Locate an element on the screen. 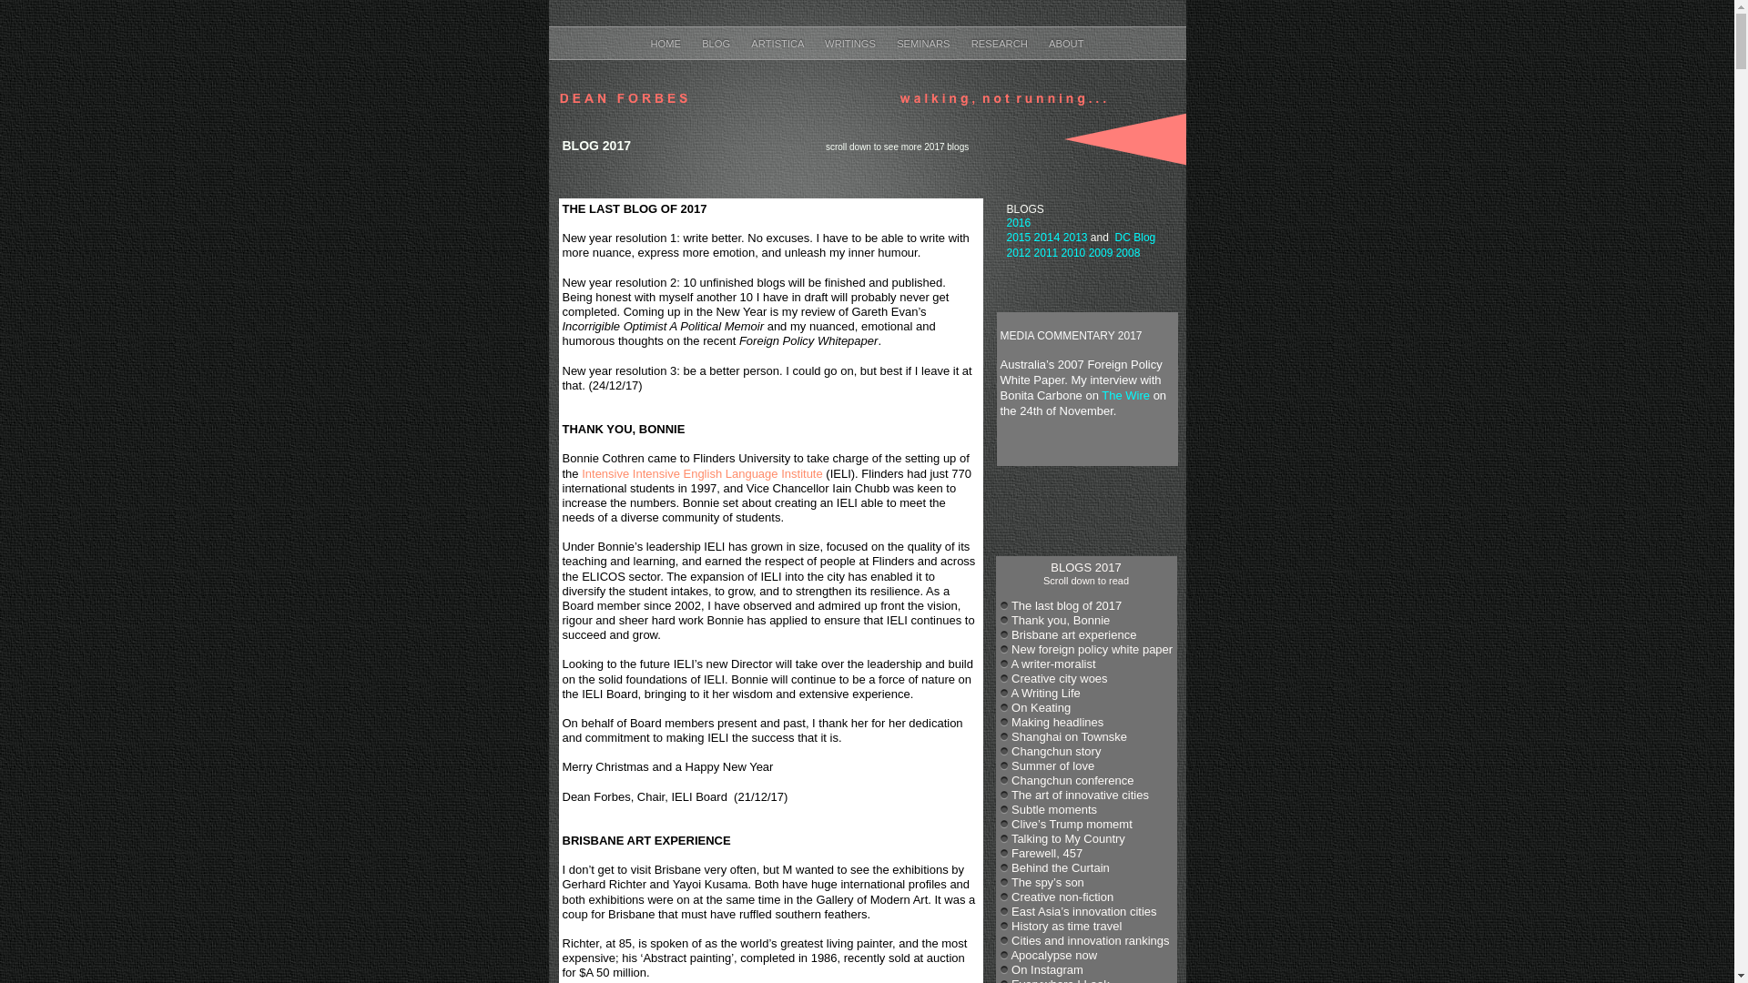 The height and width of the screenshot is (983, 1748). 2015 is located at coordinates (1020, 238).